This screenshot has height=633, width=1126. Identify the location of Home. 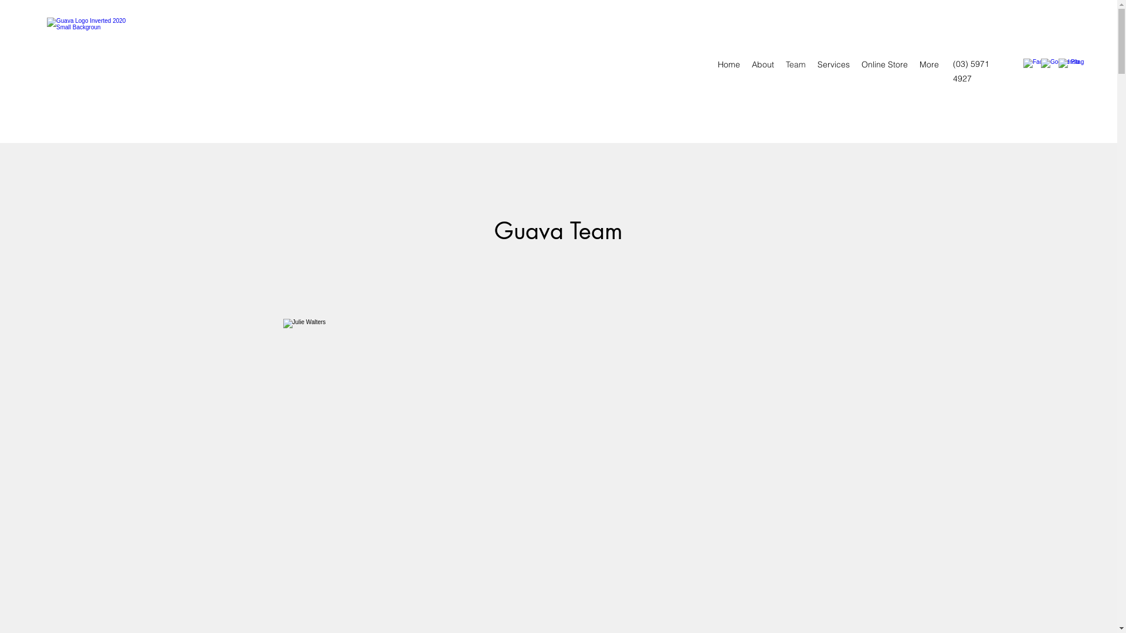
(729, 64).